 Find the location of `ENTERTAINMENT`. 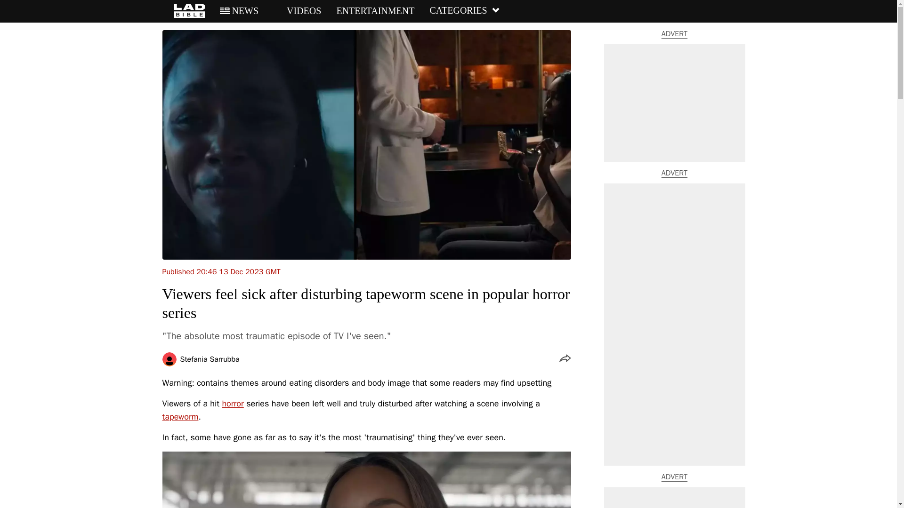

ENTERTAINMENT is located at coordinates (375, 11).